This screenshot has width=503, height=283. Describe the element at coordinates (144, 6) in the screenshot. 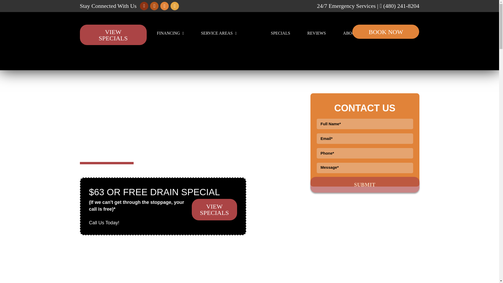

I see `Google` at that location.